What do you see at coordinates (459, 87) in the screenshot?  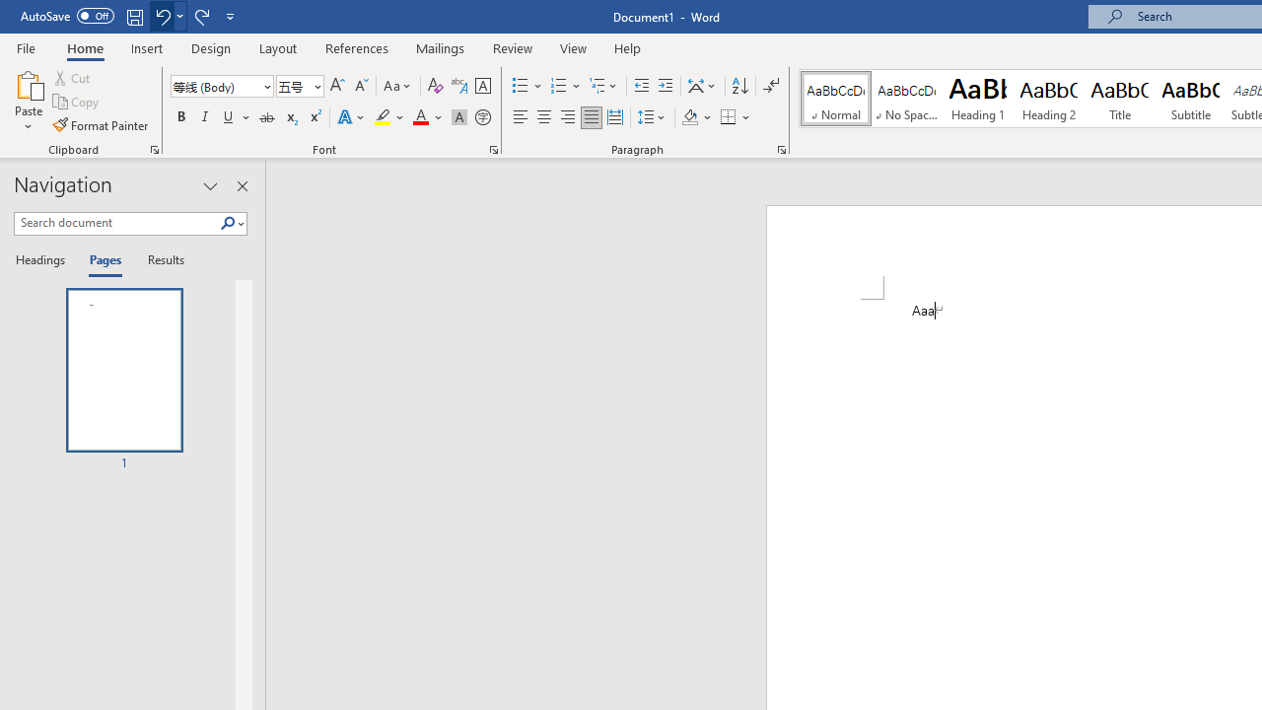 I see `Phonetic Guide...` at bounding box center [459, 87].